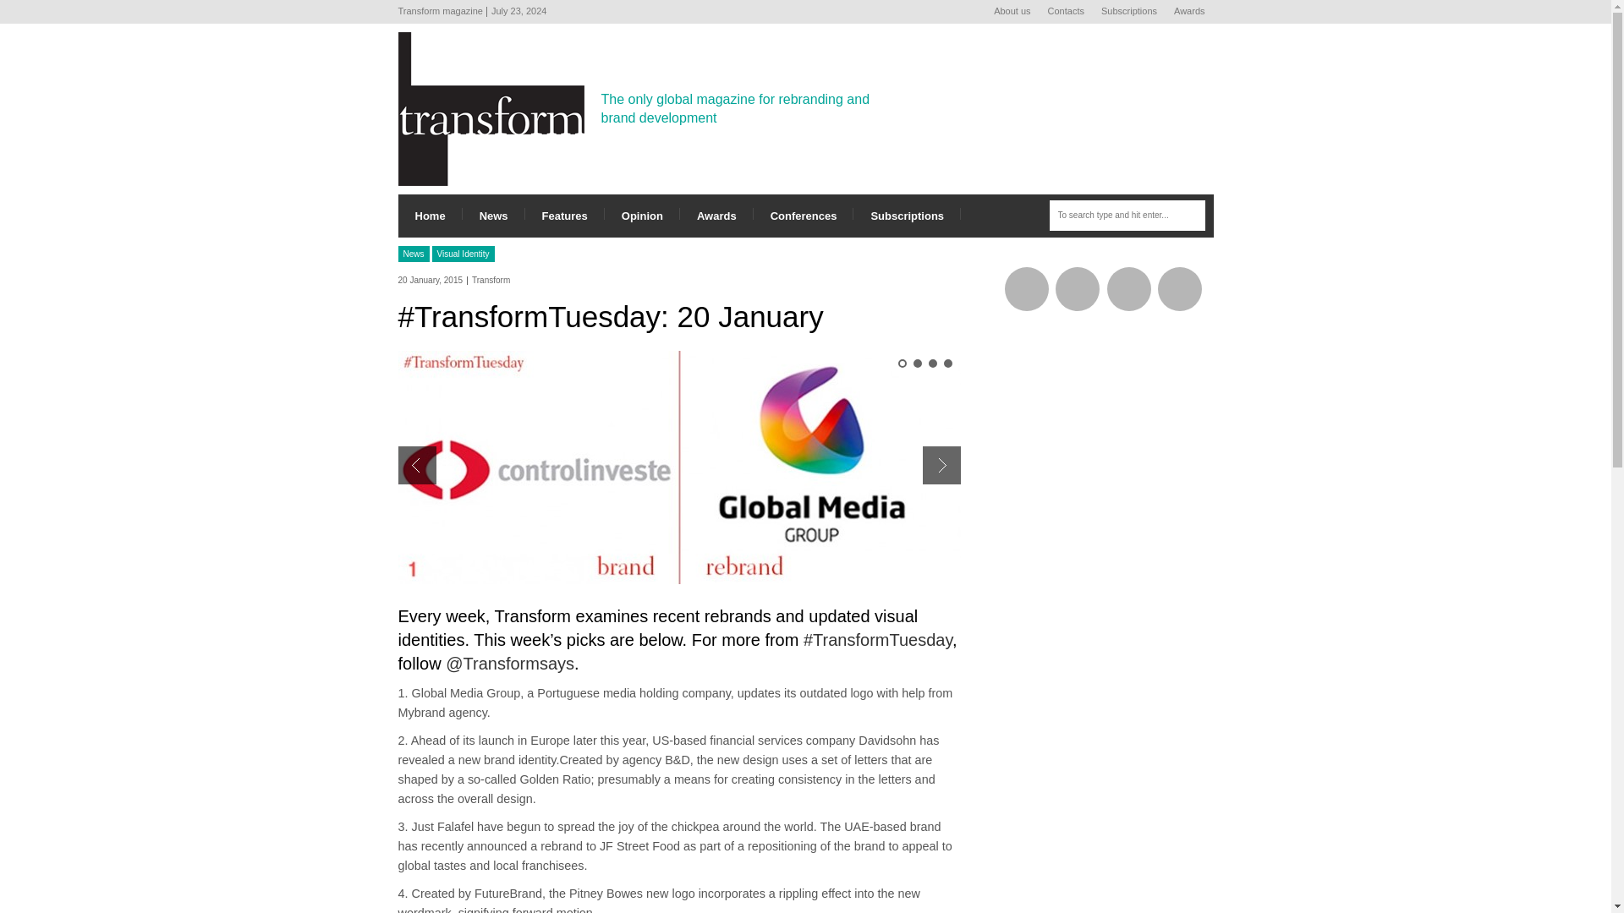 The width and height of the screenshot is (1624, 913). I want to click on Contacts, so click(1066, 12).